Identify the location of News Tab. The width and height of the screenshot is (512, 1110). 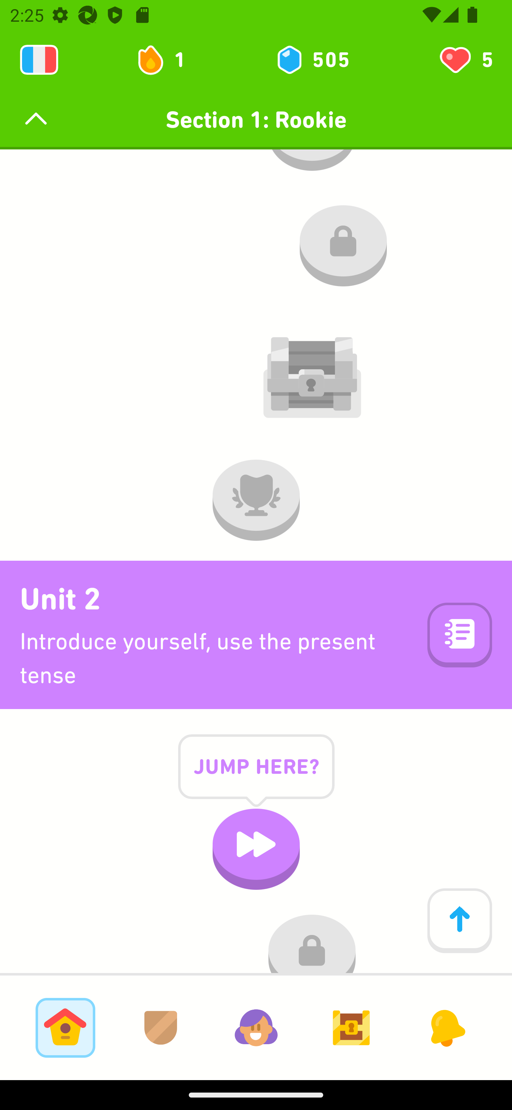
(447, 1027).